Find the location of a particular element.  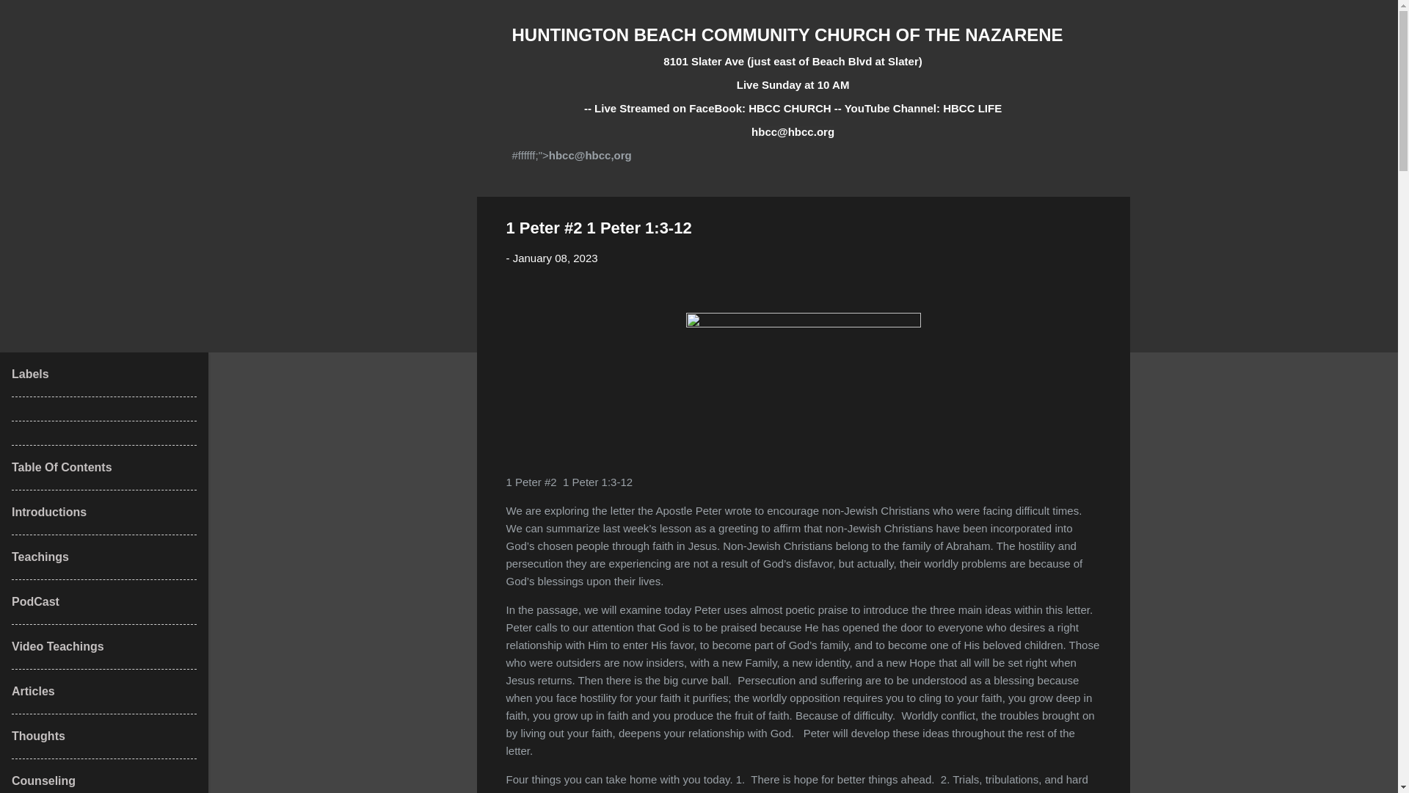

January 08, 2023 is located at coordinates (555, 258).